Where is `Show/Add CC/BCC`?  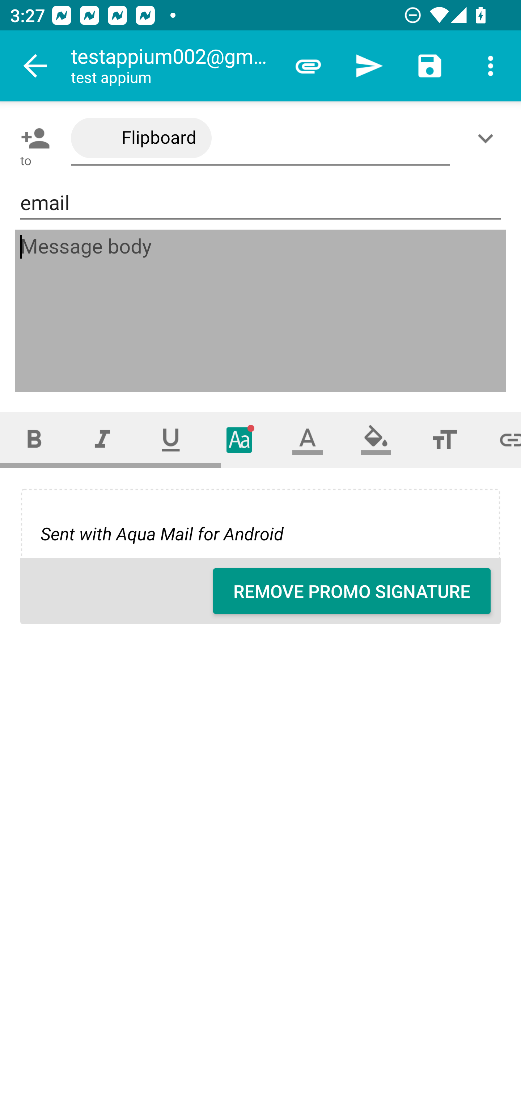
Show/Add CC/BCC is located at coordinates (488, 138).